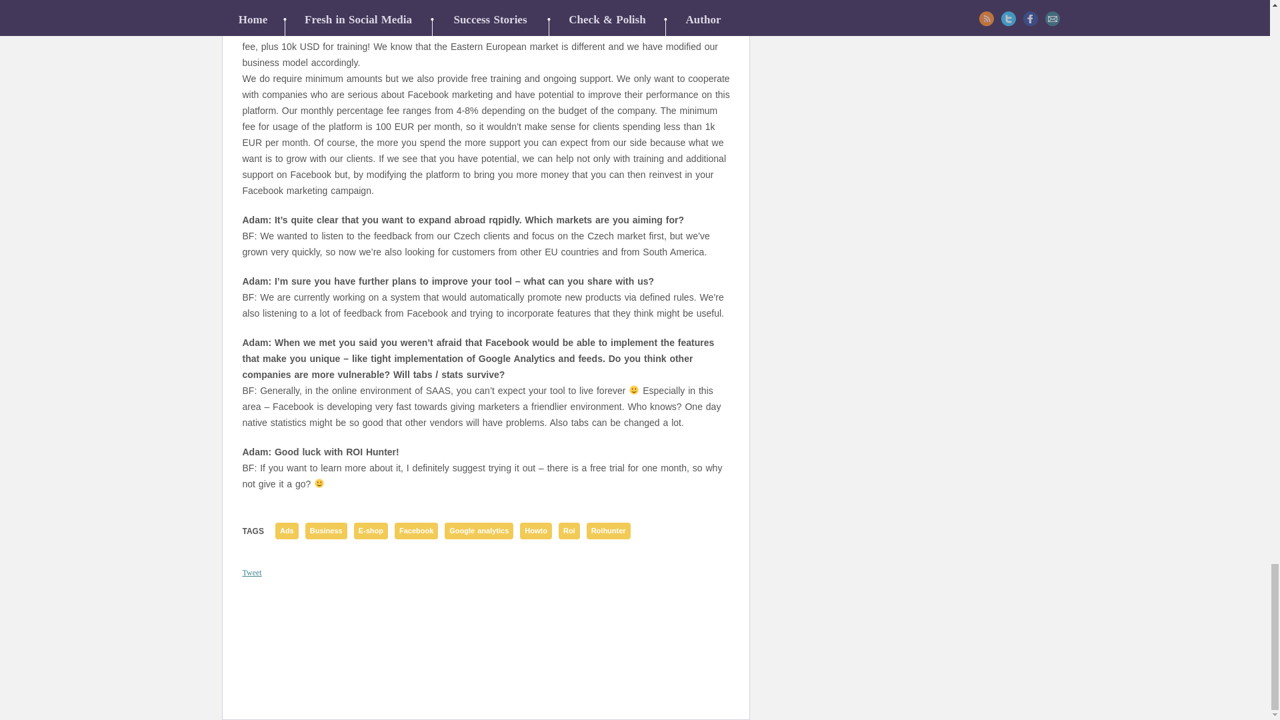 This screenshot has height=720, width=1280. What do you see at coordinates (326, 531) in the screenshot?
I see `Business` at bounding box center [326, 531].